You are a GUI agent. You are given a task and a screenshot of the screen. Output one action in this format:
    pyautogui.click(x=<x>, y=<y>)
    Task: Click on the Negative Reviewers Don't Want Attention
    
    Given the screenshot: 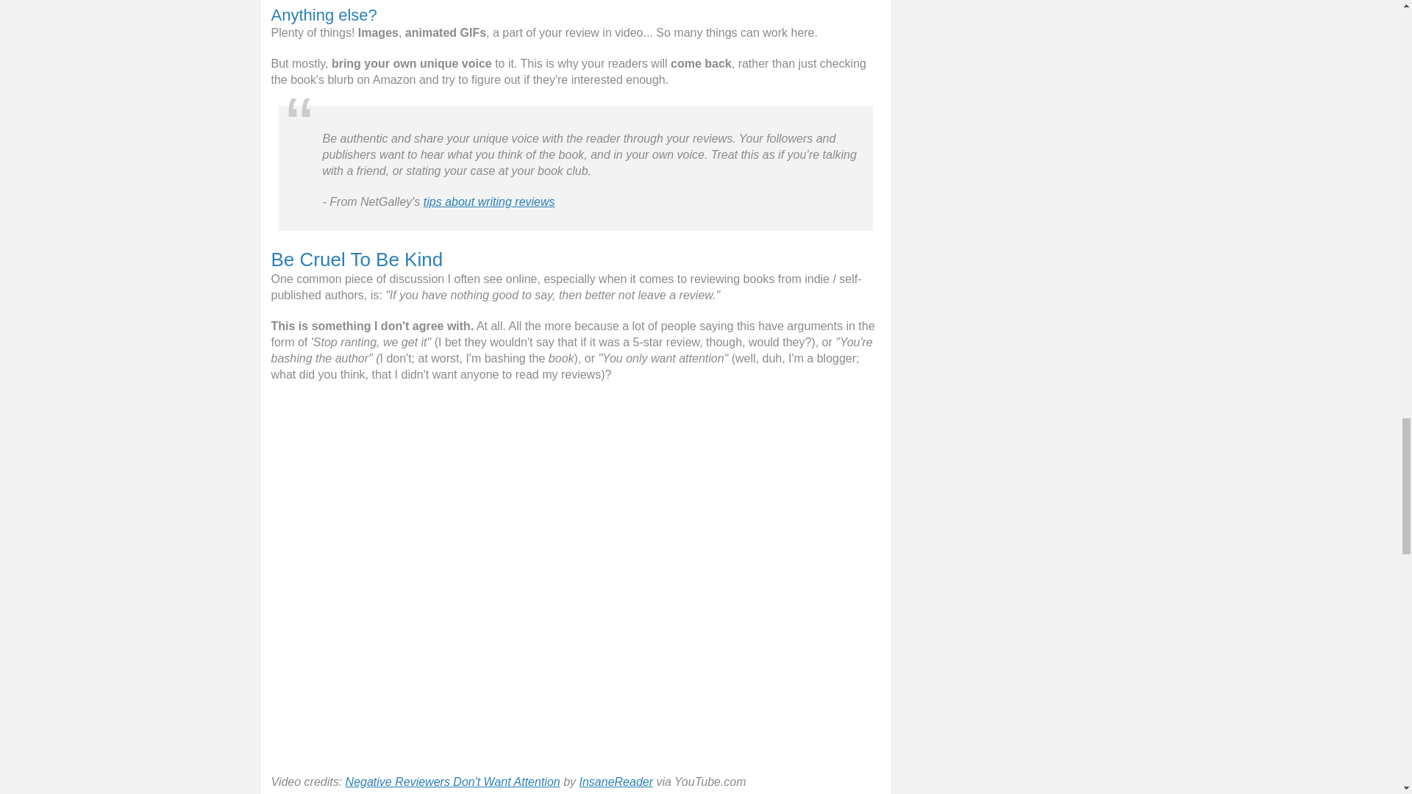 What is the action you would take?
    pyautogui.click(x=453, y=782)
    